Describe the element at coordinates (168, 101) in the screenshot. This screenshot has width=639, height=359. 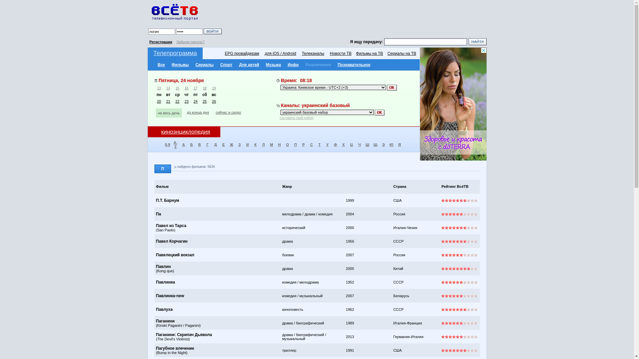
I see `21` at that location.